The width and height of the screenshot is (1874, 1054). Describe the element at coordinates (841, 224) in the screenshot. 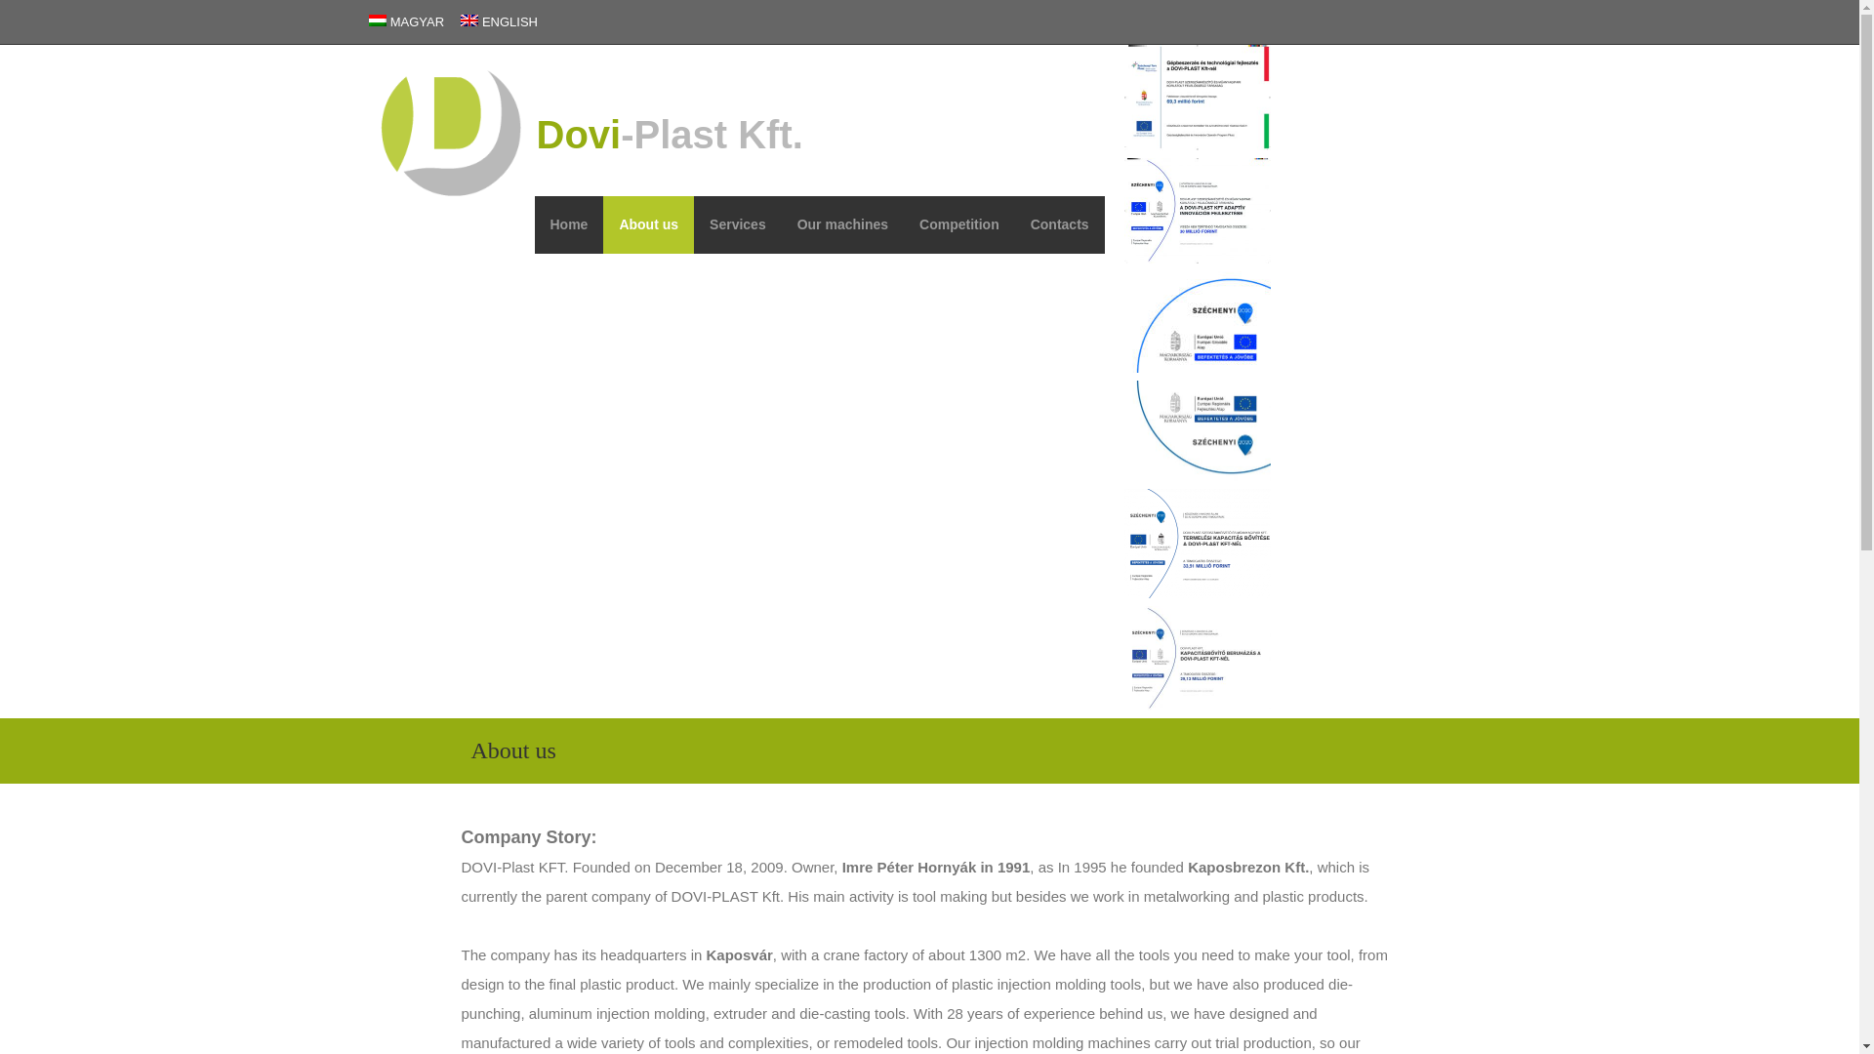

I see `Our machines` at that location.